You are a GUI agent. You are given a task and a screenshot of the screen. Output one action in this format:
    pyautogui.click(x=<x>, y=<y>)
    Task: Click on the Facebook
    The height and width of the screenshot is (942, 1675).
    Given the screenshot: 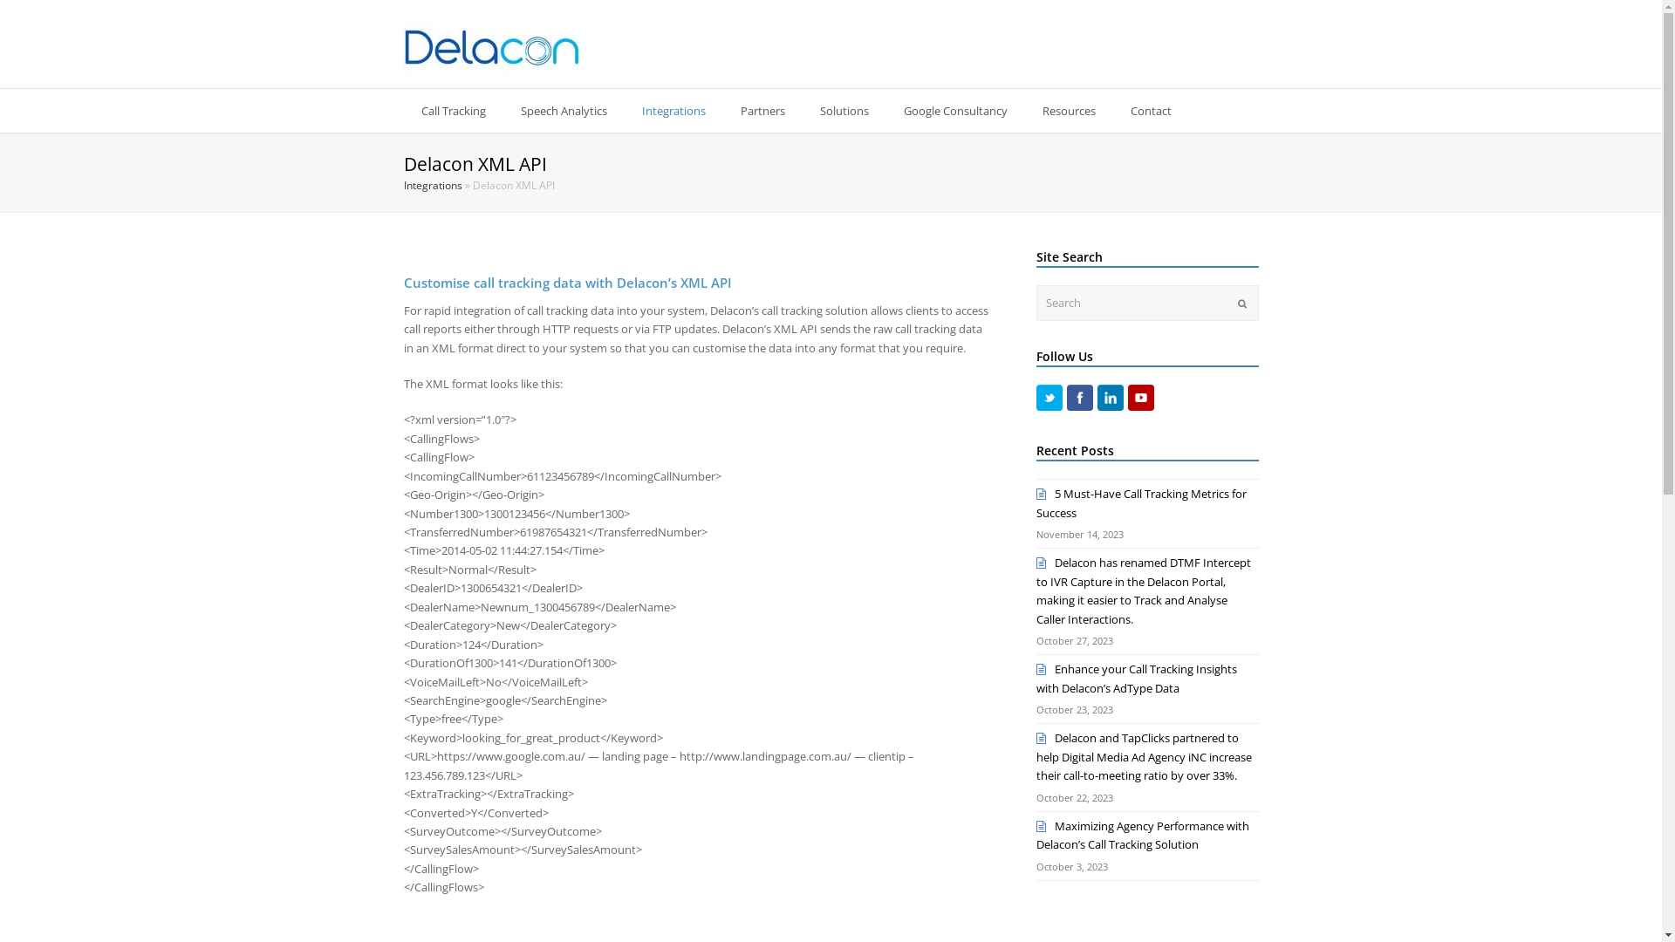 What is the action you would take?
    pyautogui.click(x=1080, y=398)
    